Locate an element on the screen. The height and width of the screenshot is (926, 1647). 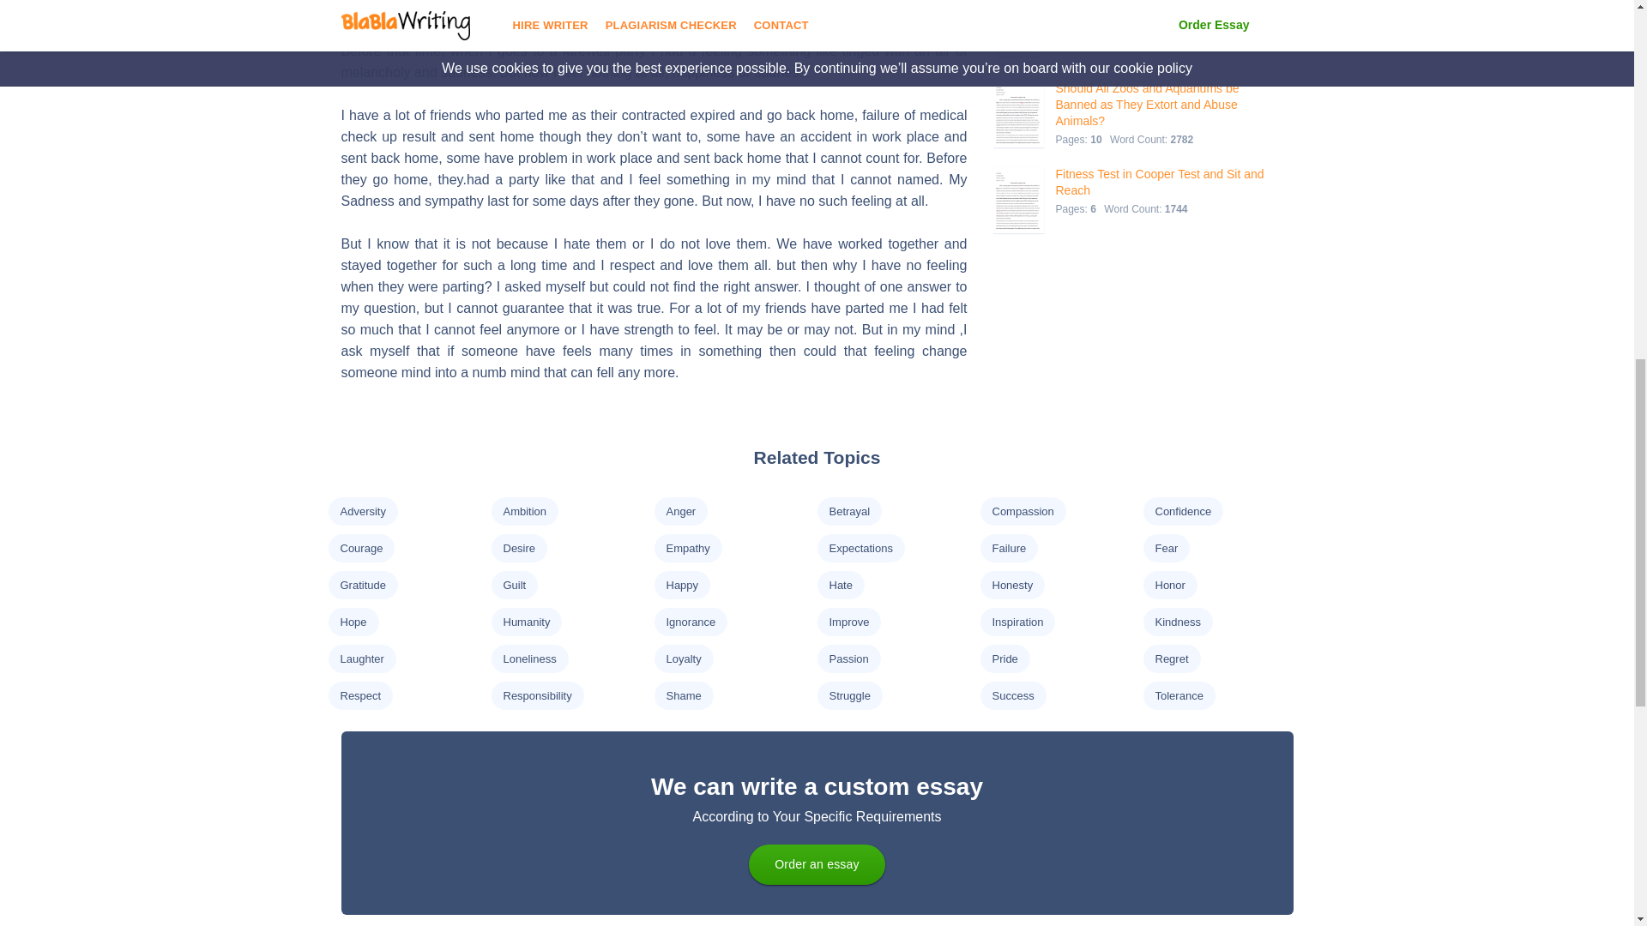
Fitness Test in Cooper Test and Sit and Reach is located at coordinates (1160, 183).